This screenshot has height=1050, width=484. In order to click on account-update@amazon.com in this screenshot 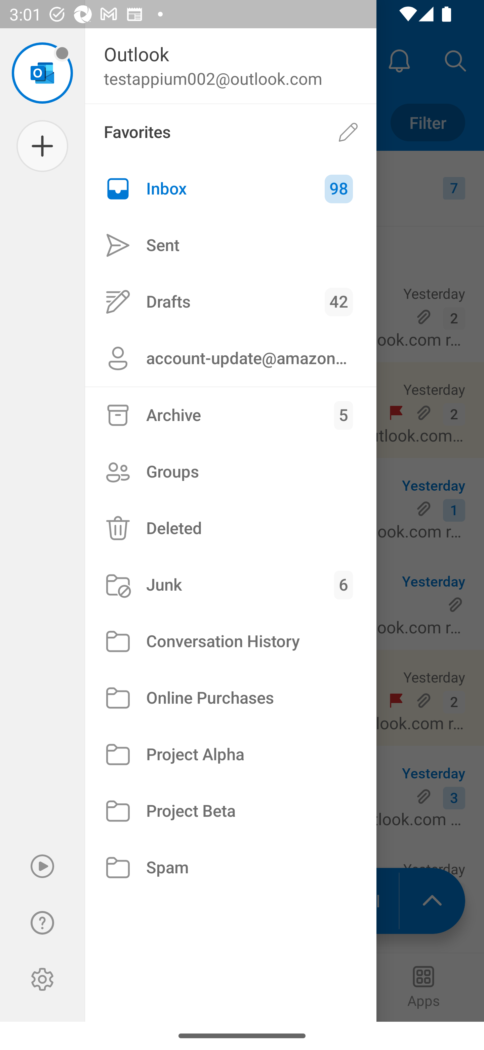, I will do `click(231, 358)`.